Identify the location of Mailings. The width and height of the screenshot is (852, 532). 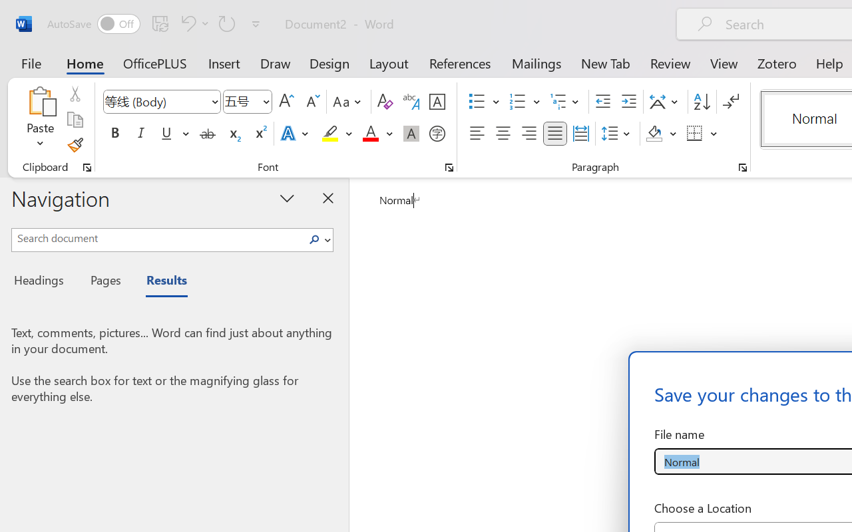
(536, 63).